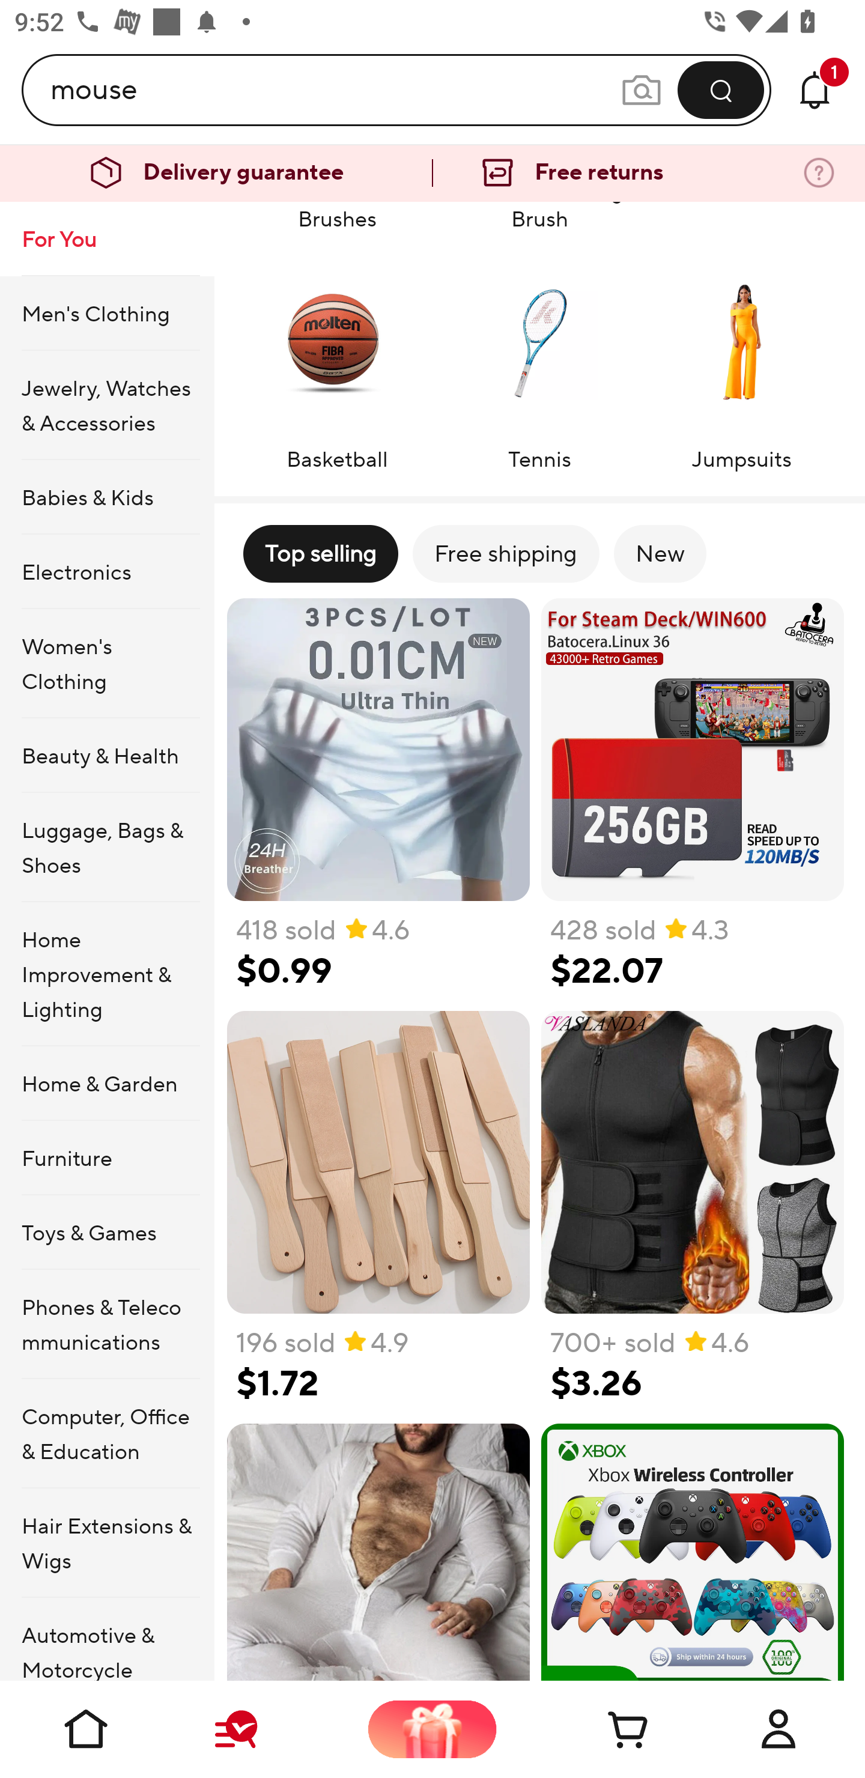 This screenshot has height=1778, width=865. Describe the element at coordinates (320, 554) in the screenshot. I see `Top selling` at that location.